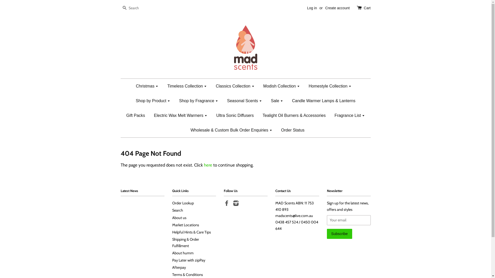 Image resolution: width=495 pixels, height=278 pixels. Describe the element at coordinates (340, 234) in the screenshot. I see `Subscribe` at that location.